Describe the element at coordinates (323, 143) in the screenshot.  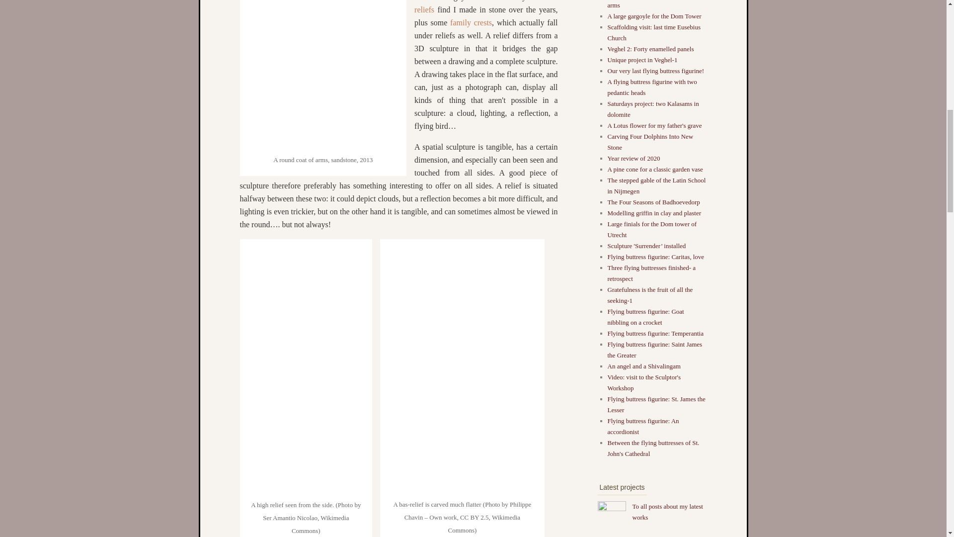
I see `Coat of arms in sandstone completed` at that location.